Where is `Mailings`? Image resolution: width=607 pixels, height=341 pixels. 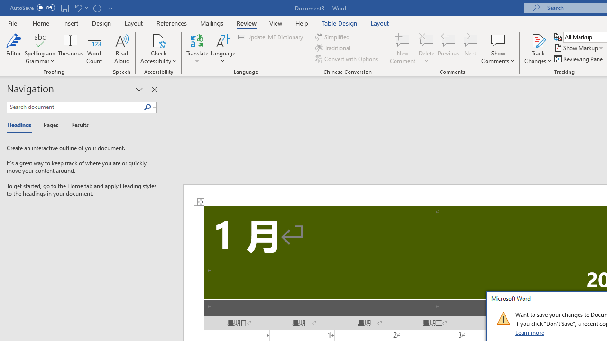 Mailings is located at coordinates (212, 23).